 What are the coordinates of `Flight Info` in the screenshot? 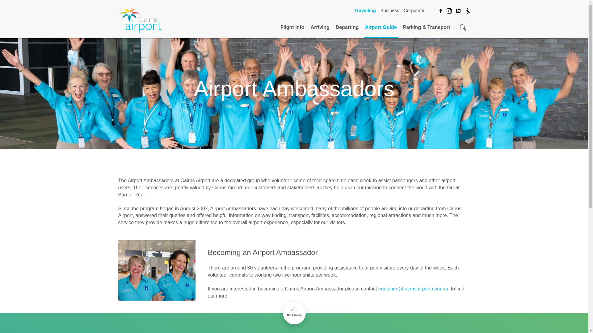 It's located at (292, 31).